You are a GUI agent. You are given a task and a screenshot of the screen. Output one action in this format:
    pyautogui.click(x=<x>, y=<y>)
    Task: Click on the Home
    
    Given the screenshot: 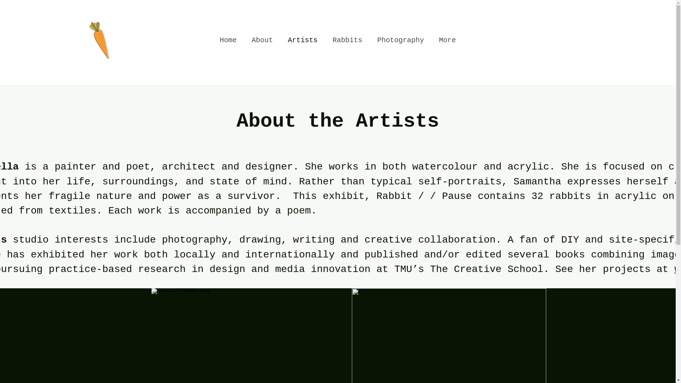 What is the action you would take?
    pyautogui.click(x=228, y=40)
    